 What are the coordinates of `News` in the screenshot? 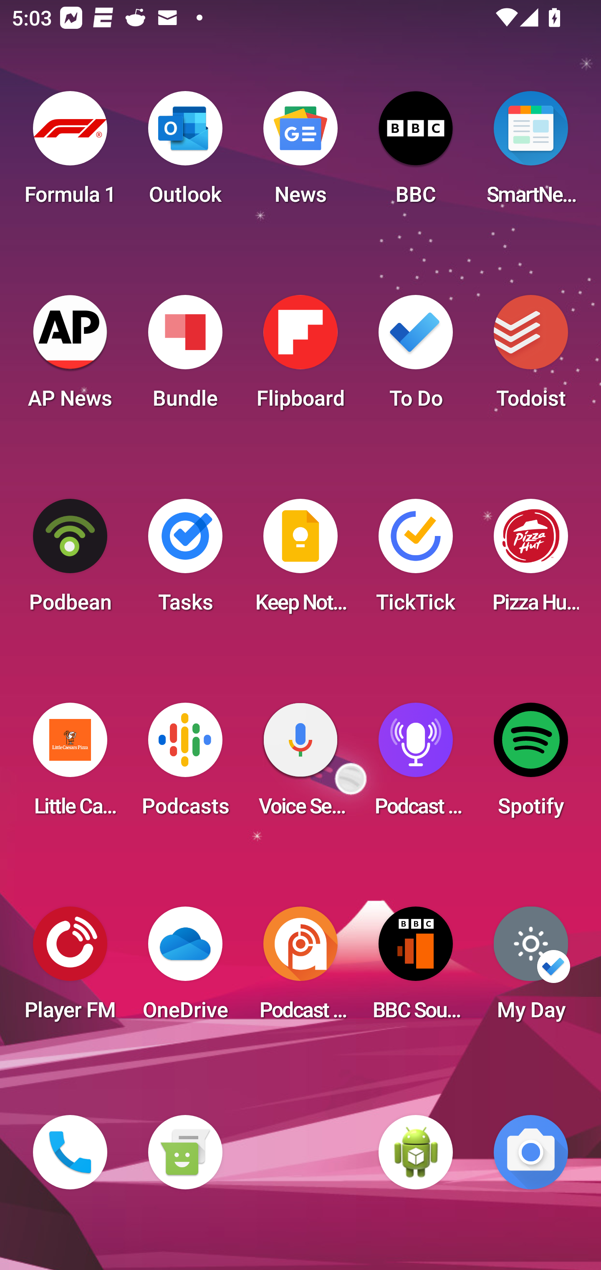 It's located at (300, 153).